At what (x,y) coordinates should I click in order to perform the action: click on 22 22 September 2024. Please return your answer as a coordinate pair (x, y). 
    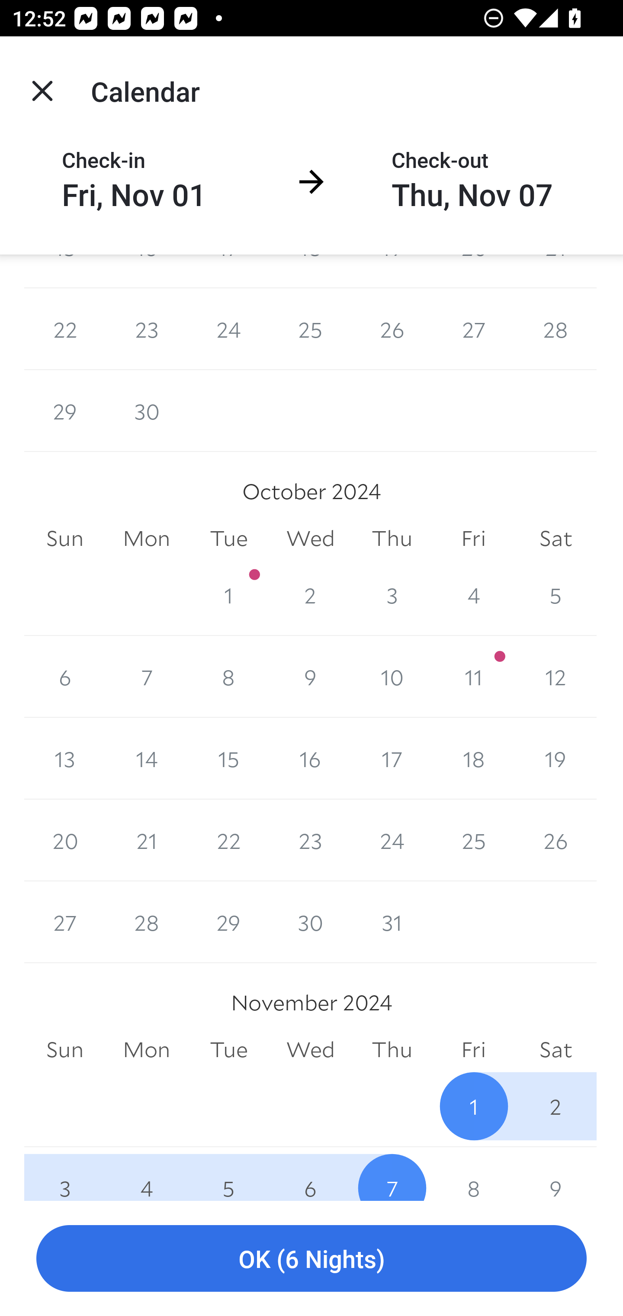
    Looking at the image, I should click on (65, 329).